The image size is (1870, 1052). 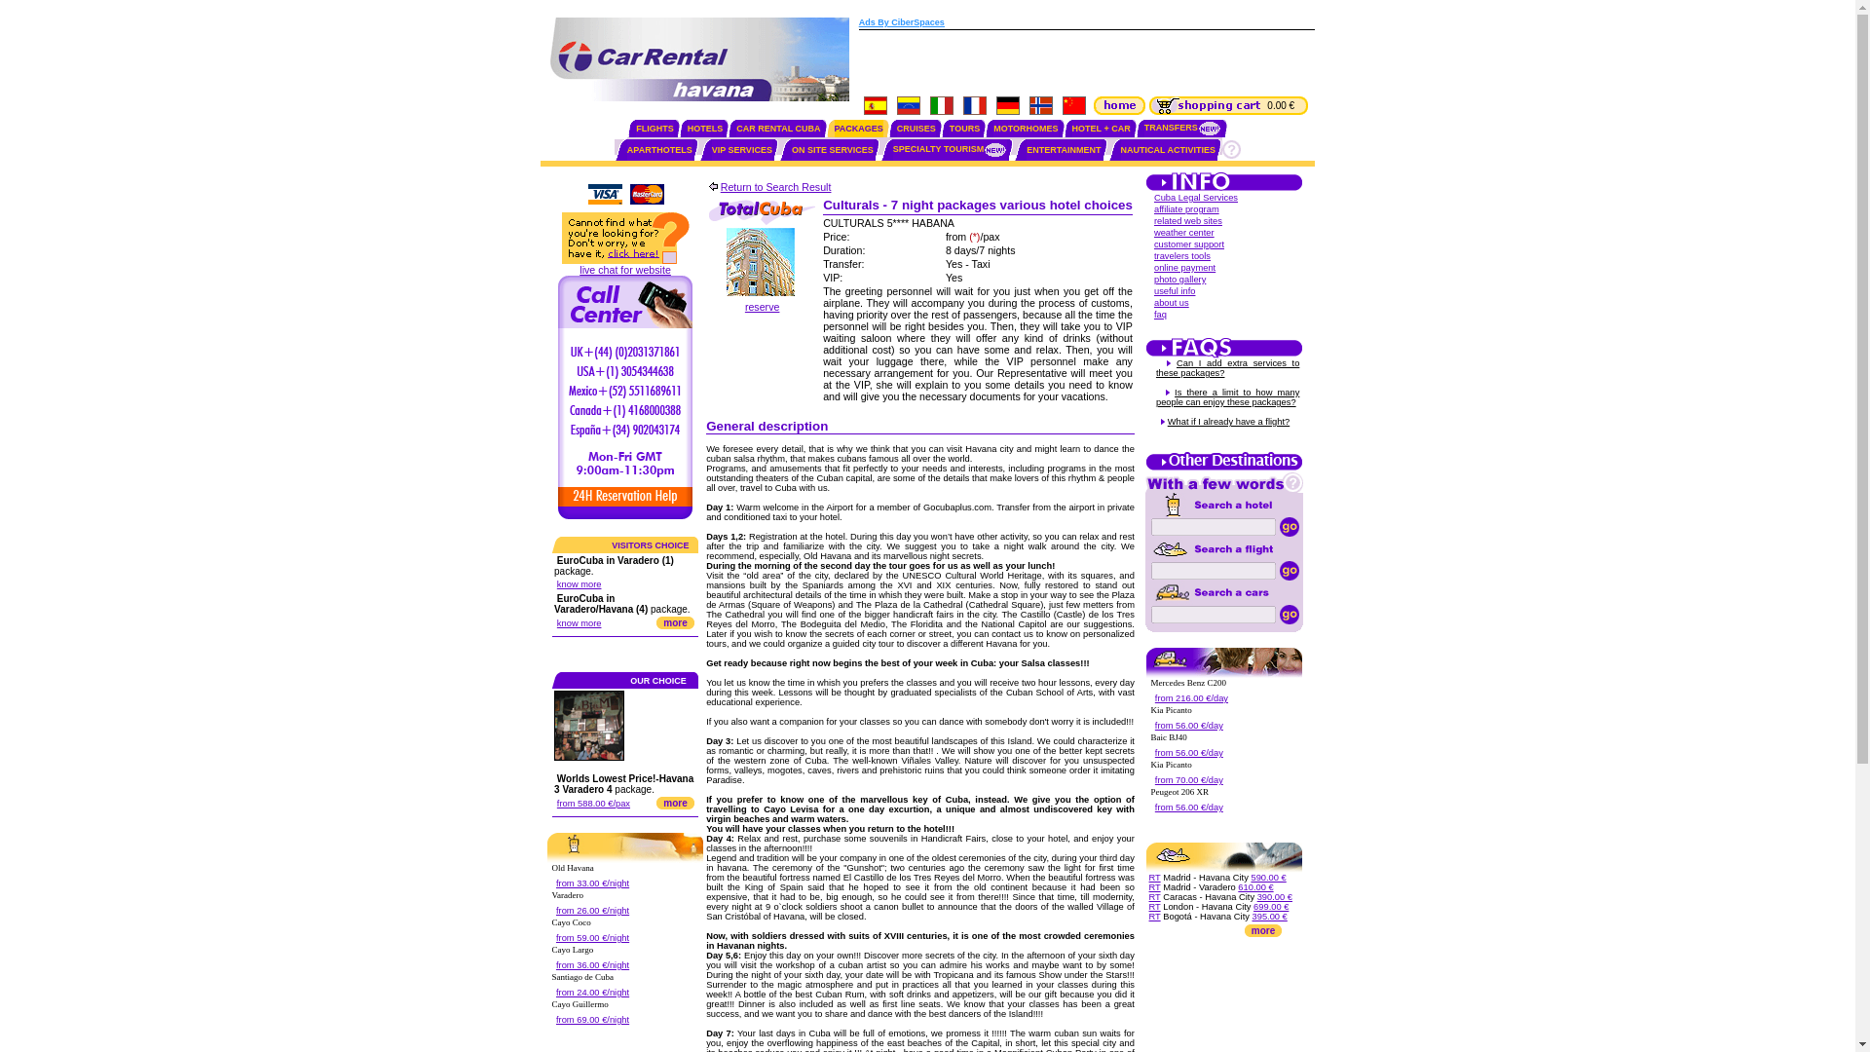 What do you see at coordinates (1064, 150) in the screenshot?
I see `ENTERTAINMENT` at bounding box center [1064, 150].